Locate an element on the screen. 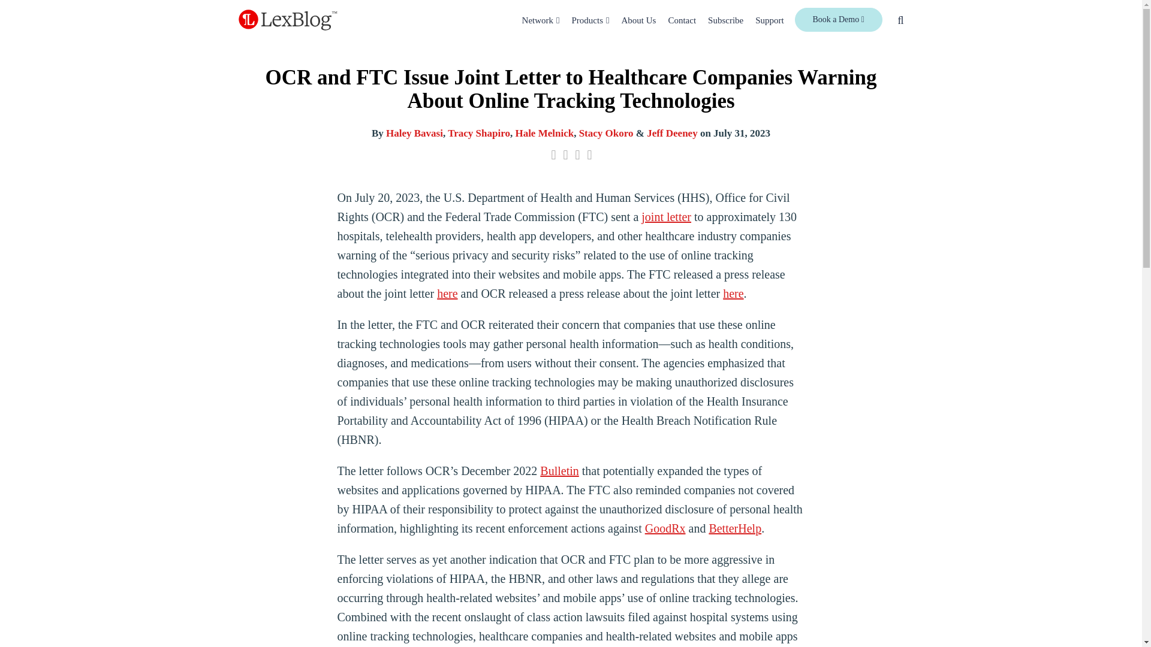 This screenshot has width=1151, height=647. joint letter is located at coordinates (666, 217).